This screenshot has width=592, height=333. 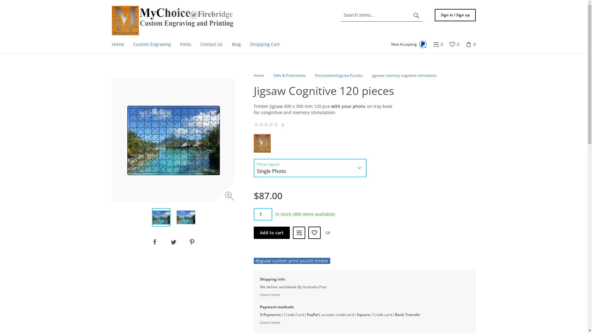 What do you see at coordinates (271, 233) in the screenshot?
I see `Add to cart` at bounding box center [271, 233].